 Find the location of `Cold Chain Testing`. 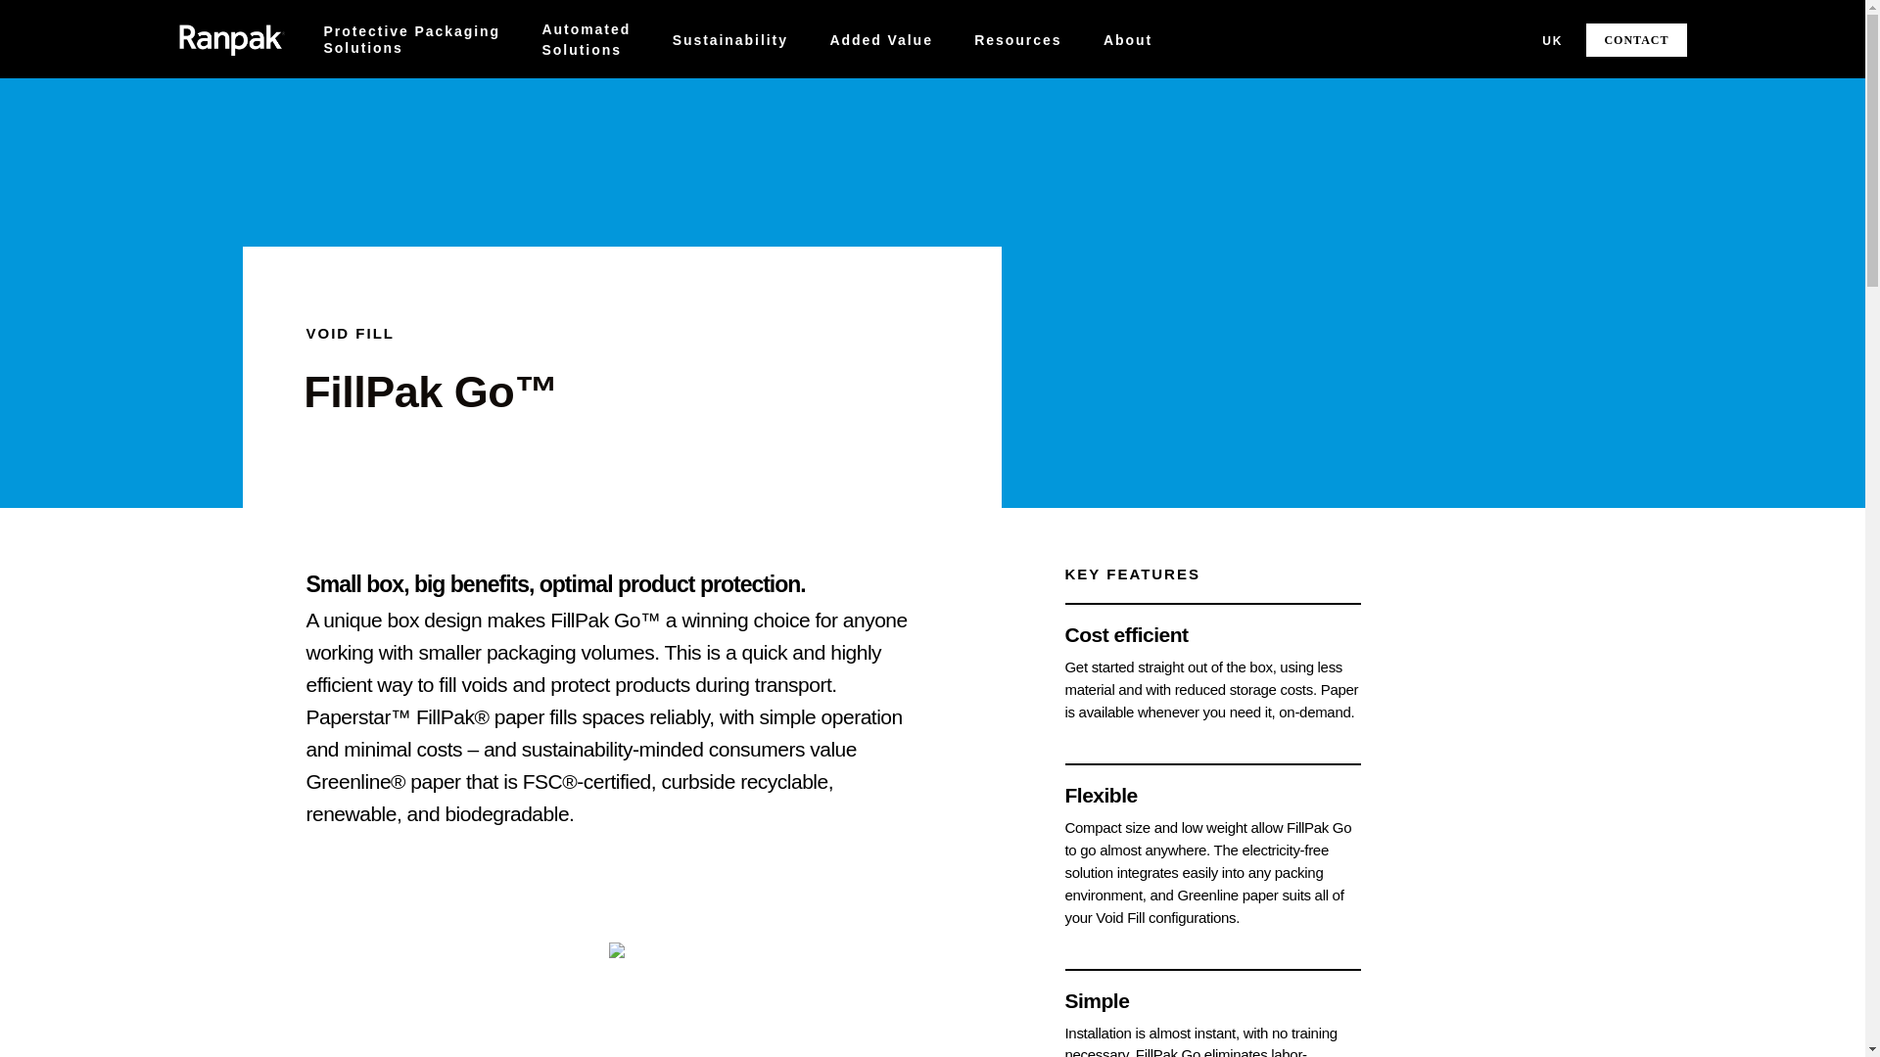

Cold Chain Testing is located at coordinates (916, 88).